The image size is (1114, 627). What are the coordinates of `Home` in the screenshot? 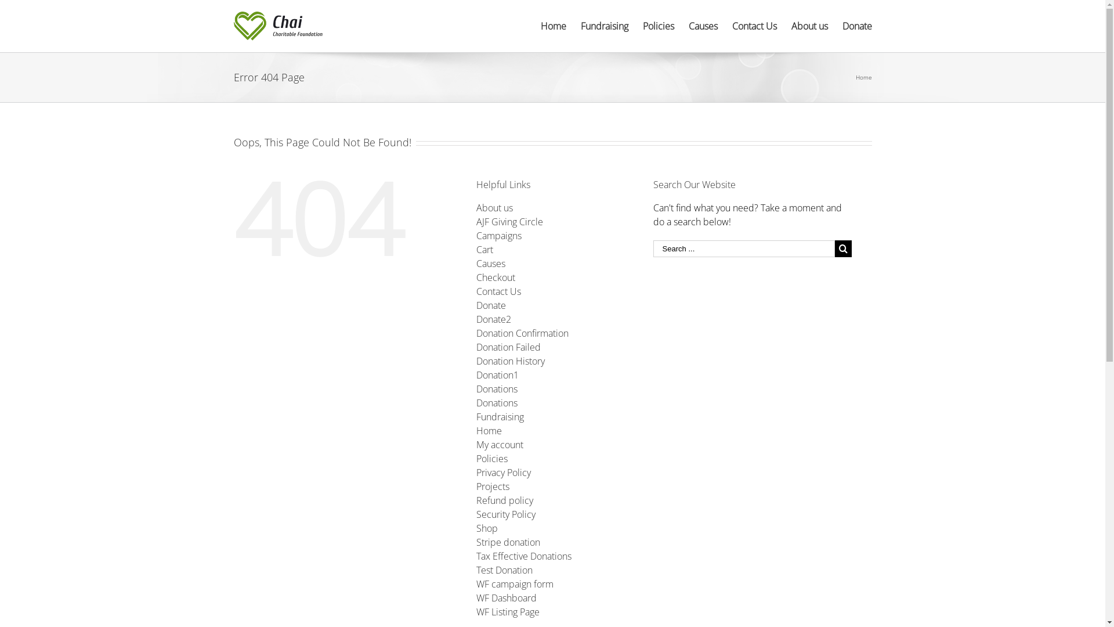 It's located at (489, 431).